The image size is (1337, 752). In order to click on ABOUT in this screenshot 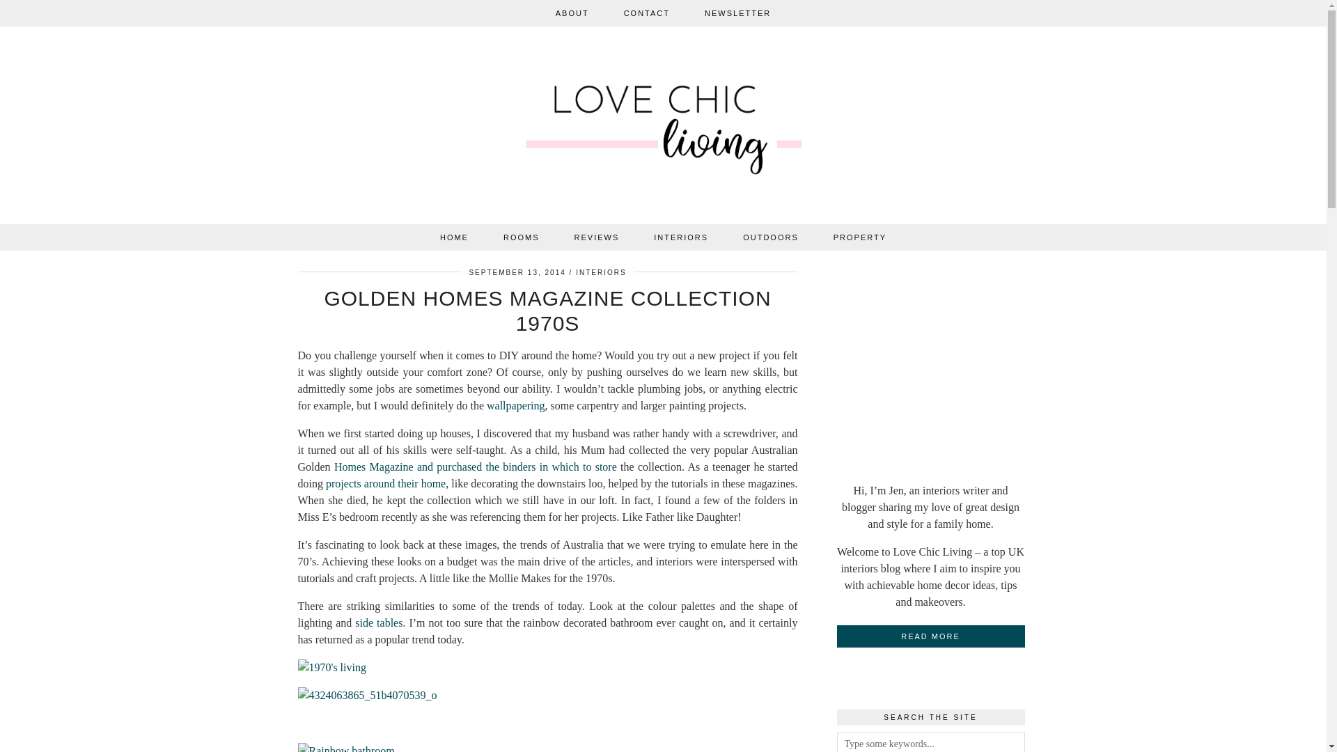, I will do `click(572, 13)`.